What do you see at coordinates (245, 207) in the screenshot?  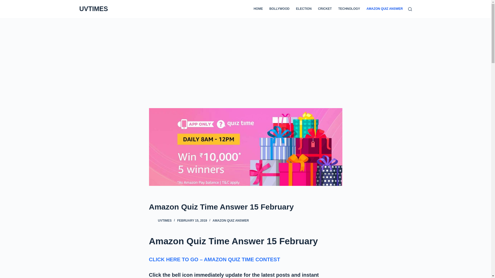 I see `Amazon Quiz Time Answer 15 February` at bounding box center [245, 207].